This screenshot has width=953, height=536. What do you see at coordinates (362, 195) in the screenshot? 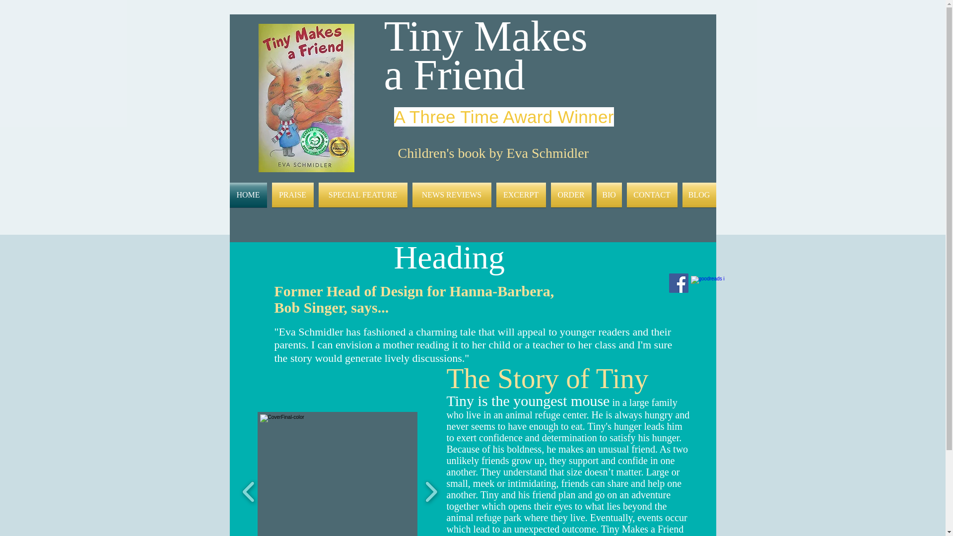
I see `SPECIAL FEATURE` at bounding box center [362, 195].